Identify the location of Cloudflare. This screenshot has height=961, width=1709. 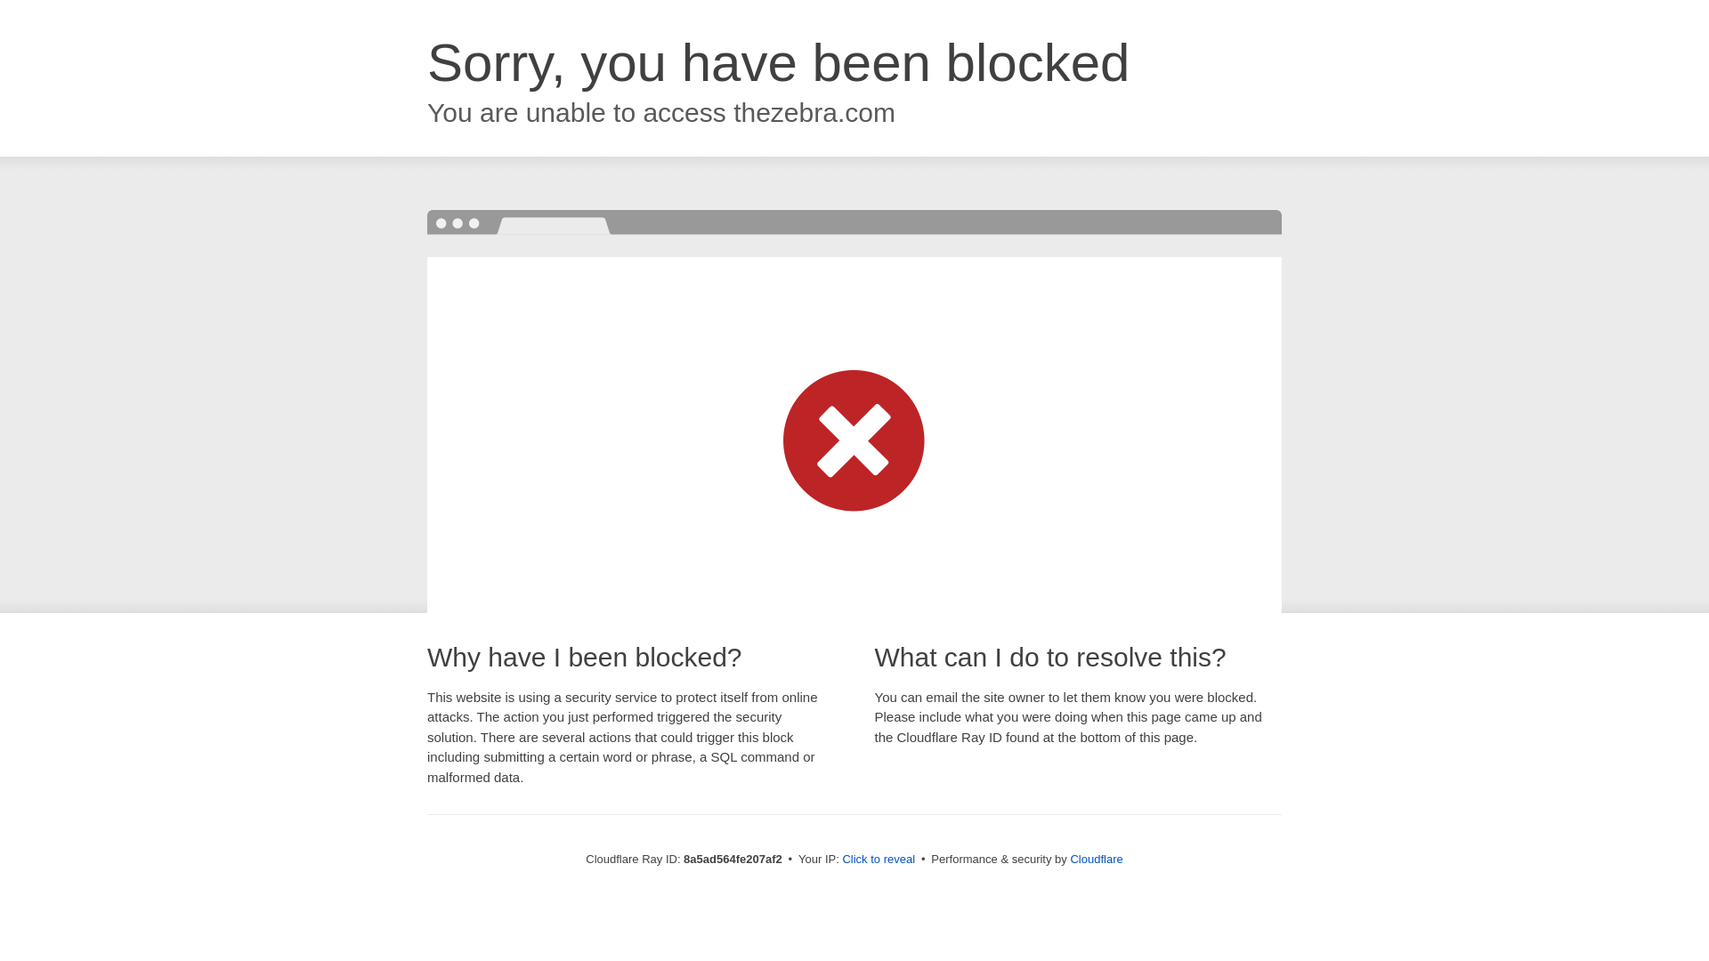
(1096, 859).